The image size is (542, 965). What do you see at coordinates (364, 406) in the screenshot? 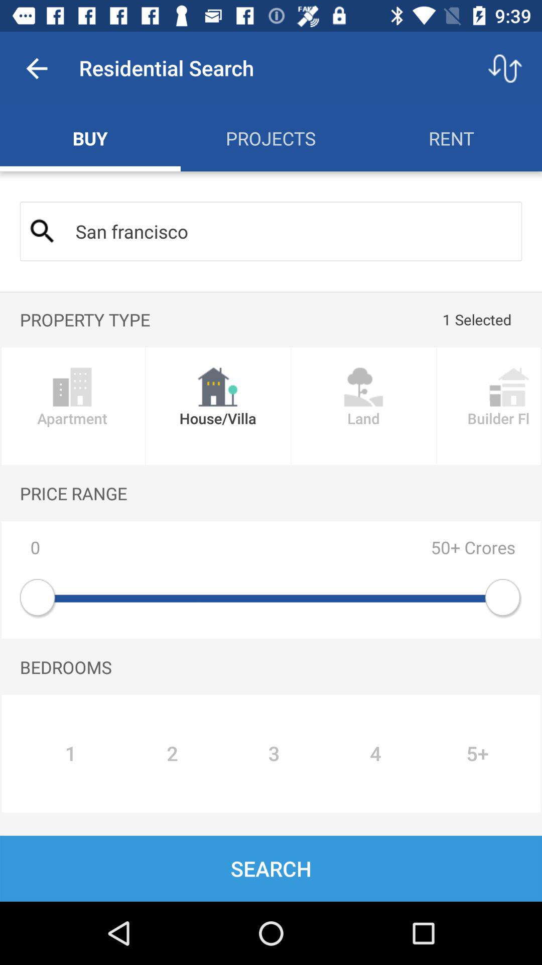
I see `select the image land` at bounding box center [364, 406].